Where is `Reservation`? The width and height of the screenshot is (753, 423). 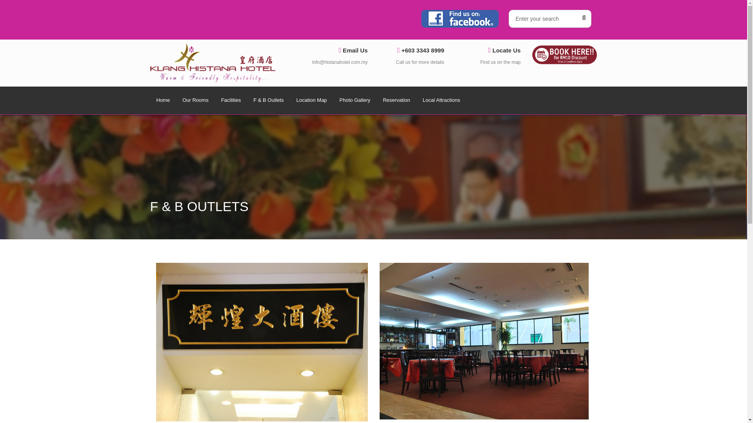 Reservation is located at coordinates (396, 100).